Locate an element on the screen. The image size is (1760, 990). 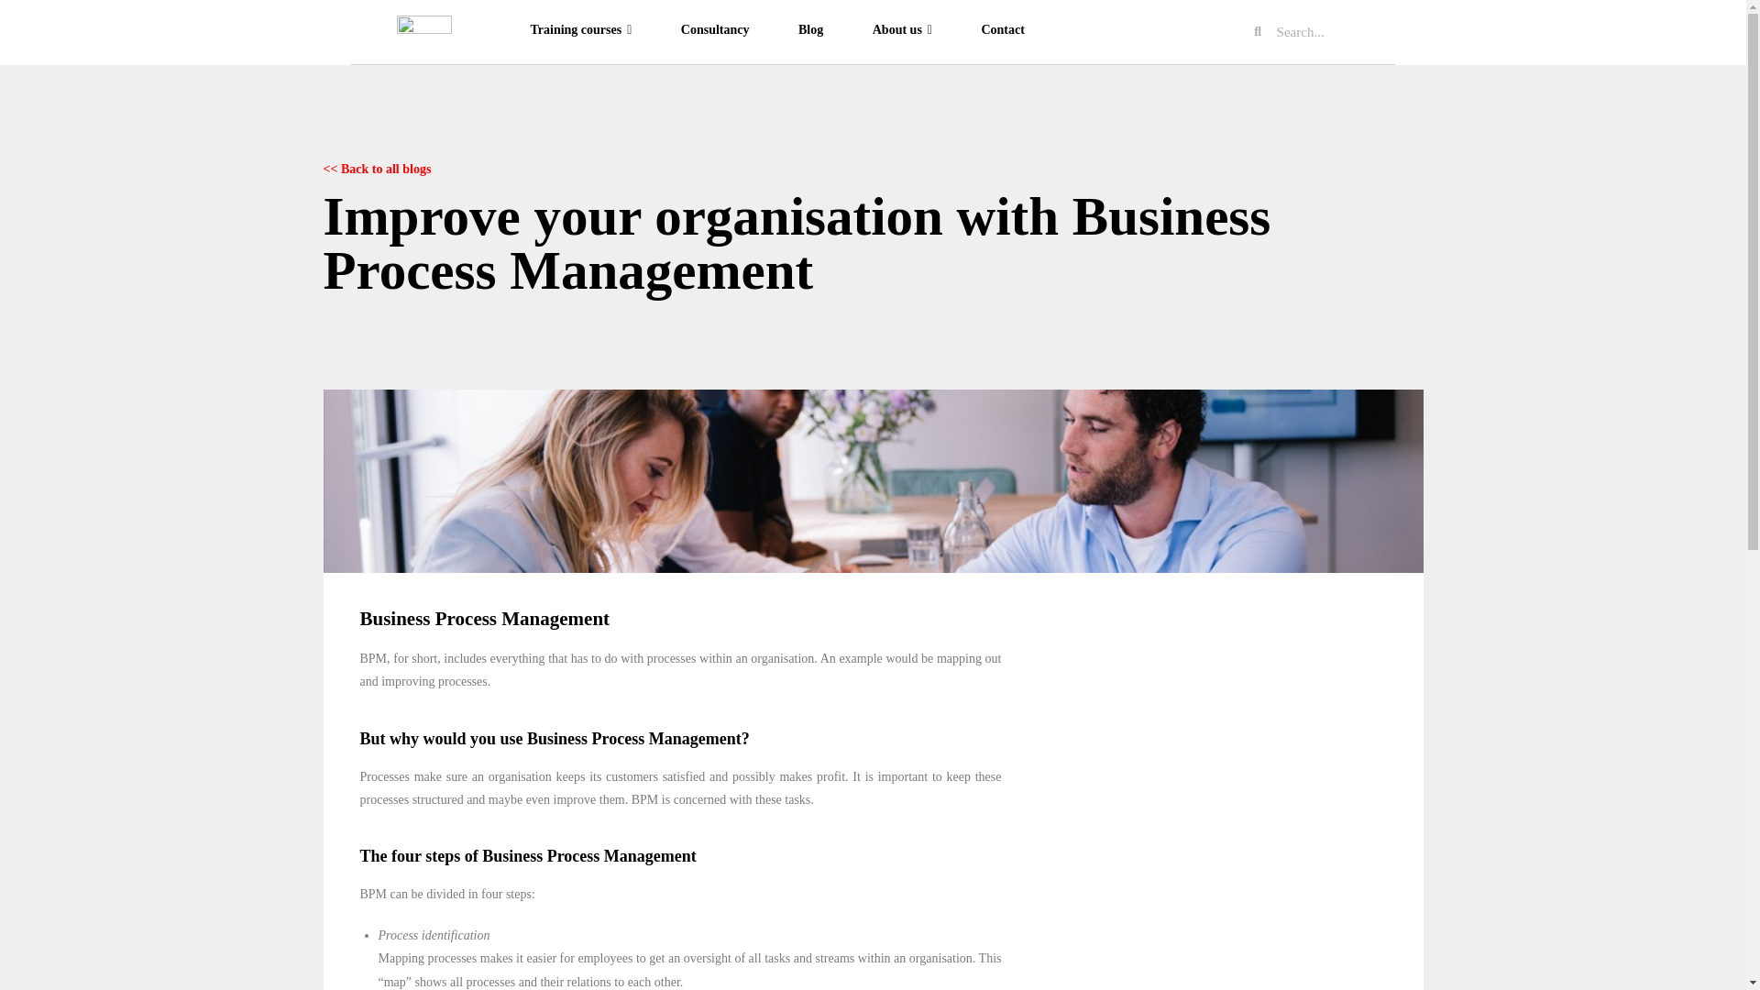
Blog is located at coordinates (810, 29).